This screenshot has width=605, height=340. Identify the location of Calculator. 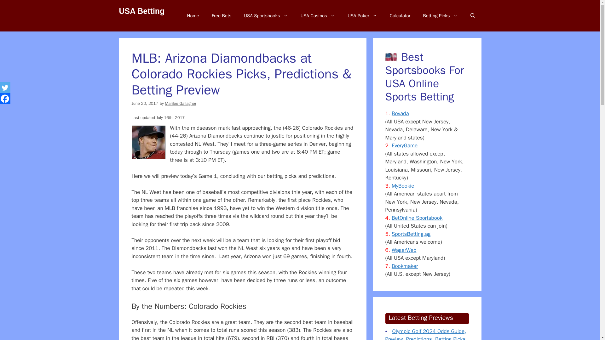
(400, 16).